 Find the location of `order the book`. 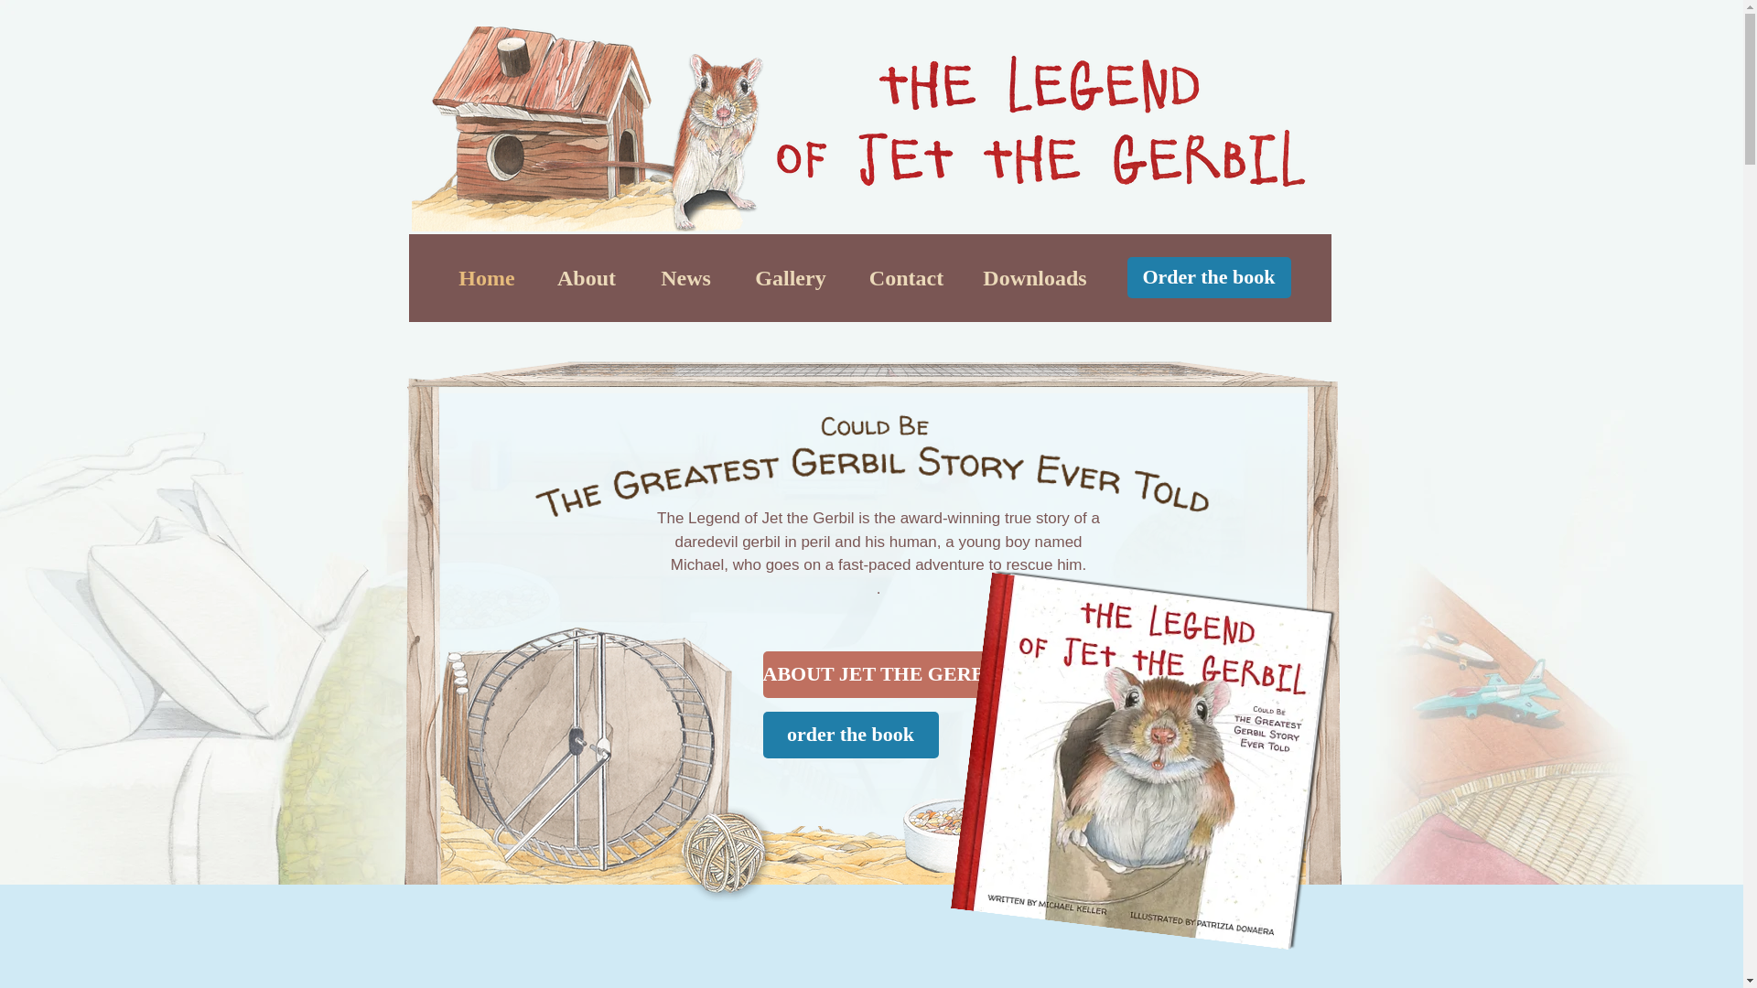

order the book is located at coordinates (850, 735).